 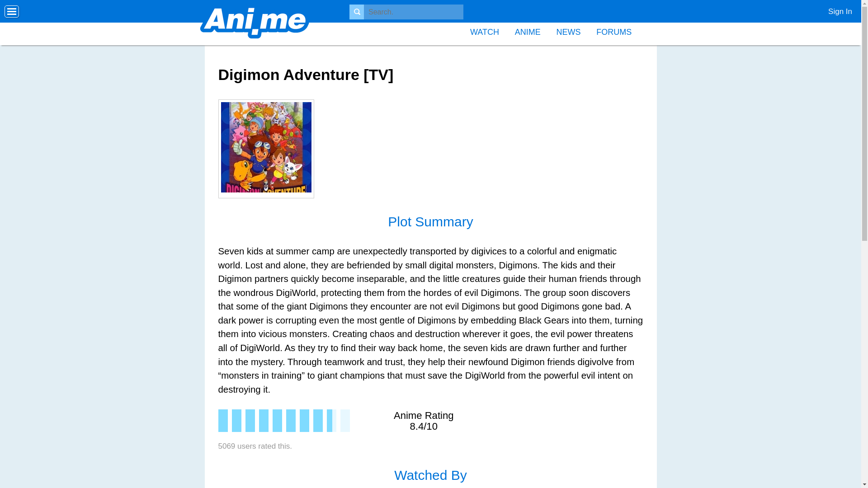 What do you see at coordinates (12, 12) in the screenshot?
I see `Options Menu` at bounding box center [12, 12].